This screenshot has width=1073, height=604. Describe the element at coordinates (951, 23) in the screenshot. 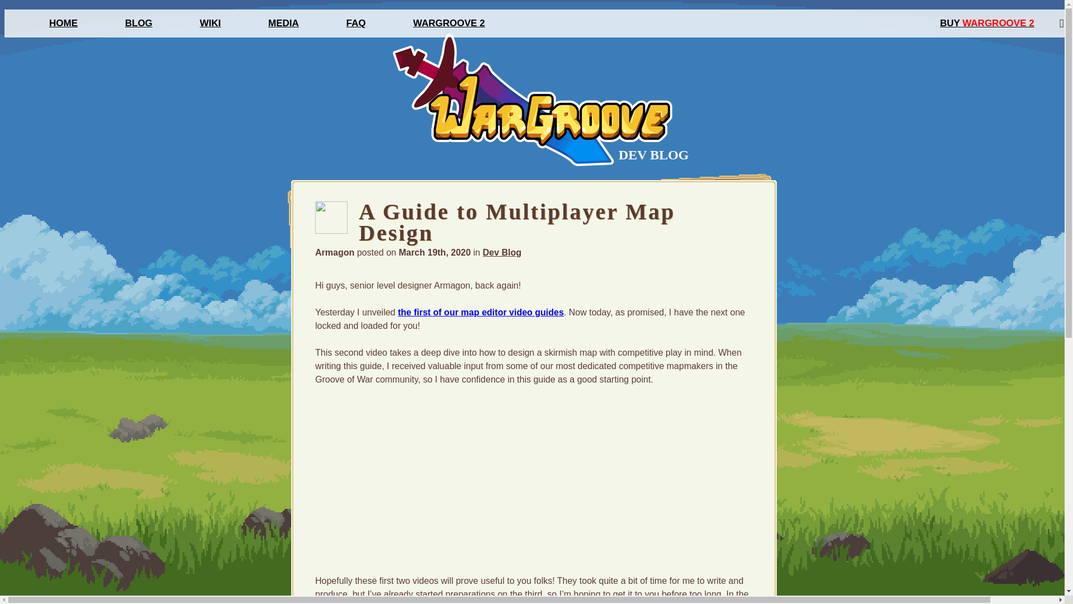

I see `Buy on Steam` at that location.